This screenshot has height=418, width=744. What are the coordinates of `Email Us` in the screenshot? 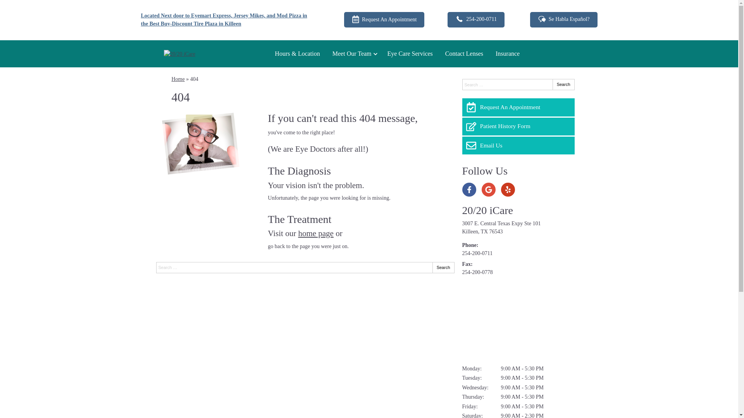 It's located at (518, 146).